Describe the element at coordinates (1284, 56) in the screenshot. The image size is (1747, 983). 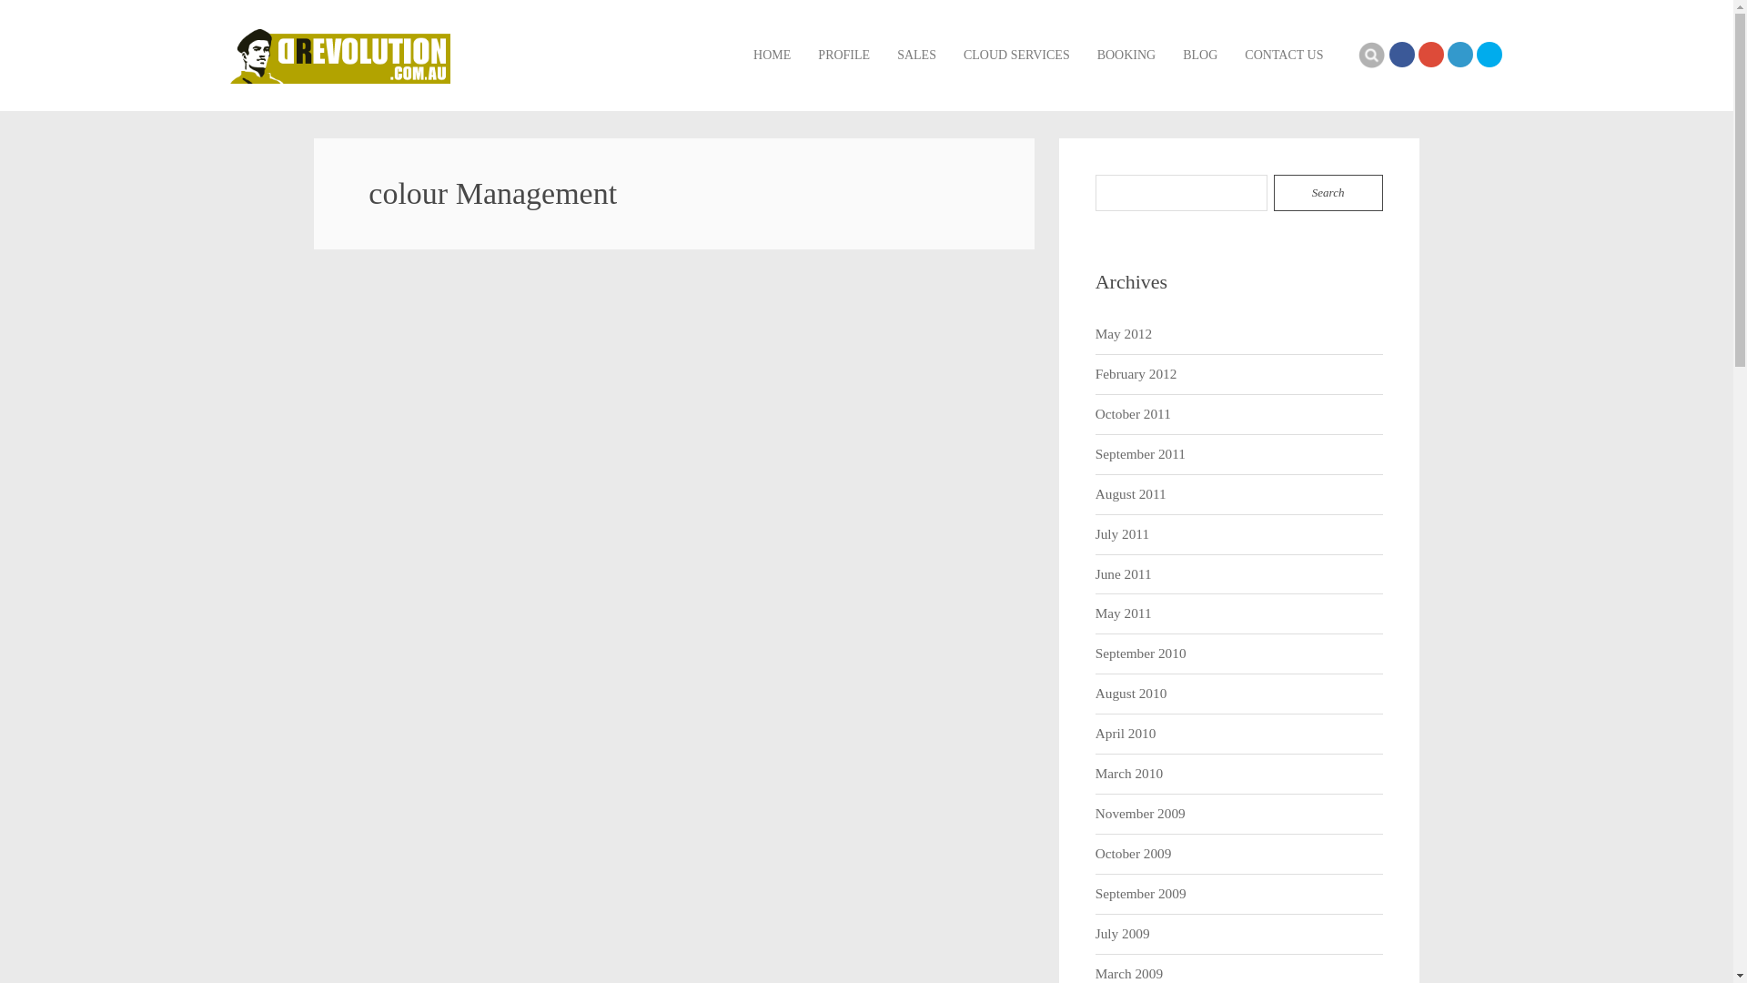
I see `CONTACT US` at that location.